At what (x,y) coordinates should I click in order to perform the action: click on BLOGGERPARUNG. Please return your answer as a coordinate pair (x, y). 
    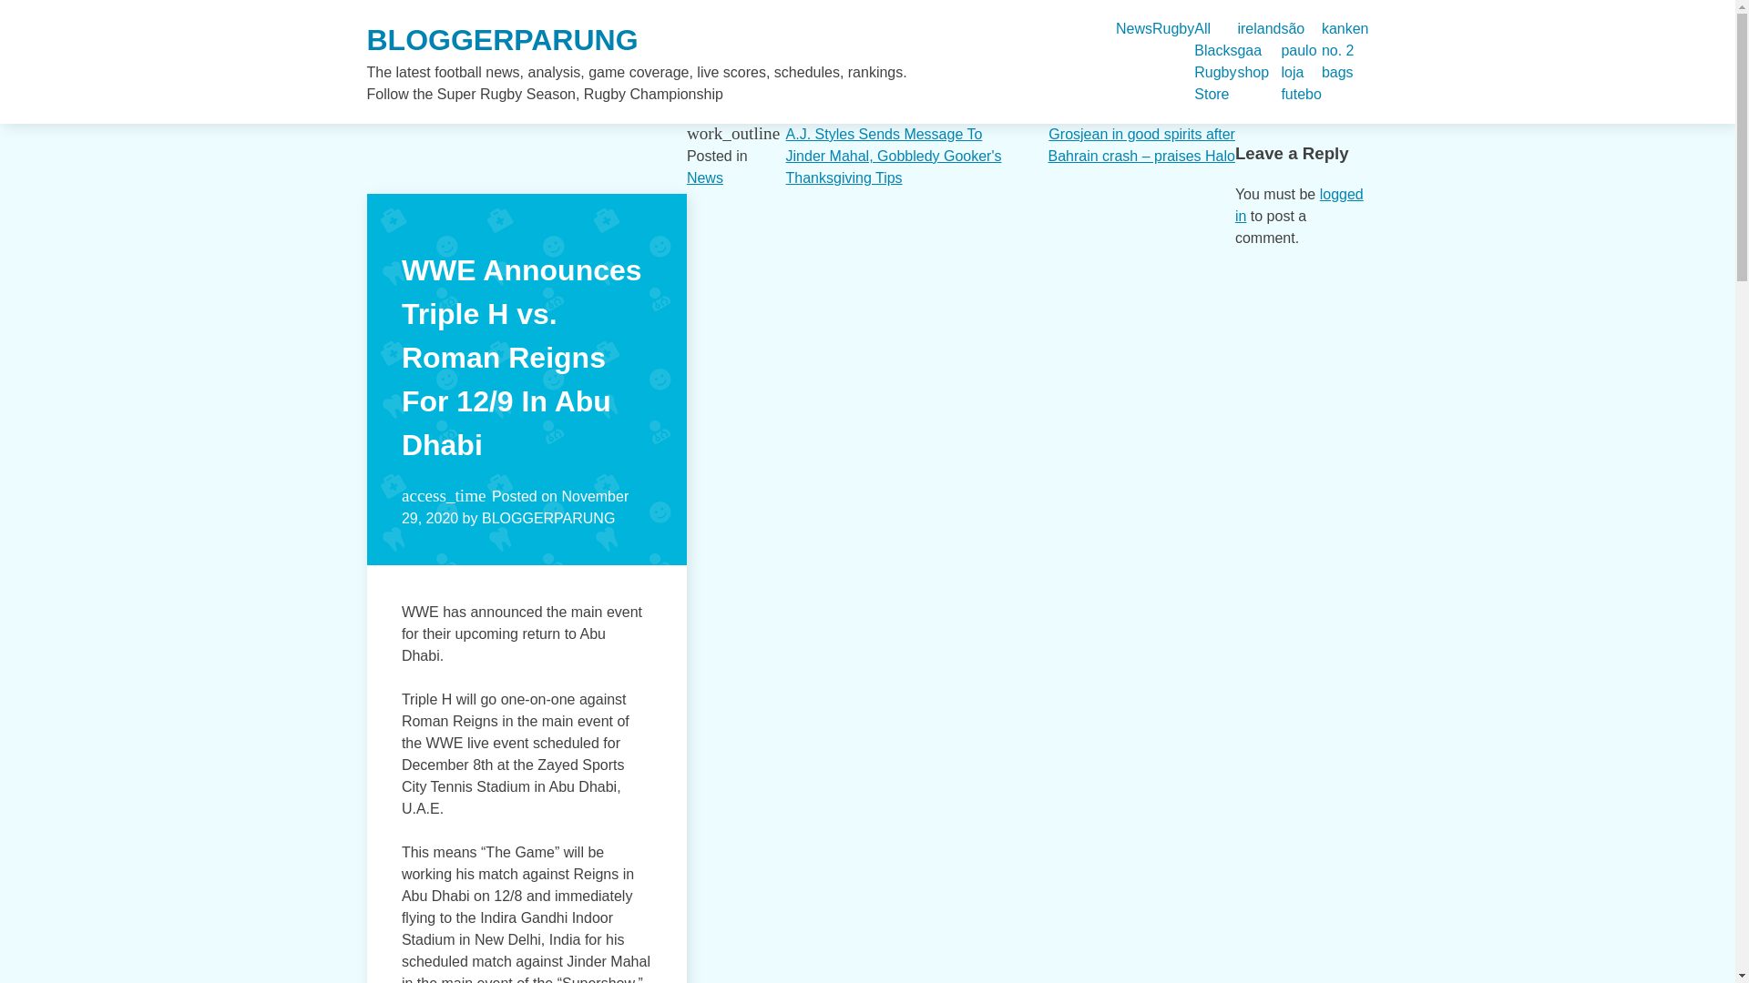
    Looking at the image, I should click on (548, 517).